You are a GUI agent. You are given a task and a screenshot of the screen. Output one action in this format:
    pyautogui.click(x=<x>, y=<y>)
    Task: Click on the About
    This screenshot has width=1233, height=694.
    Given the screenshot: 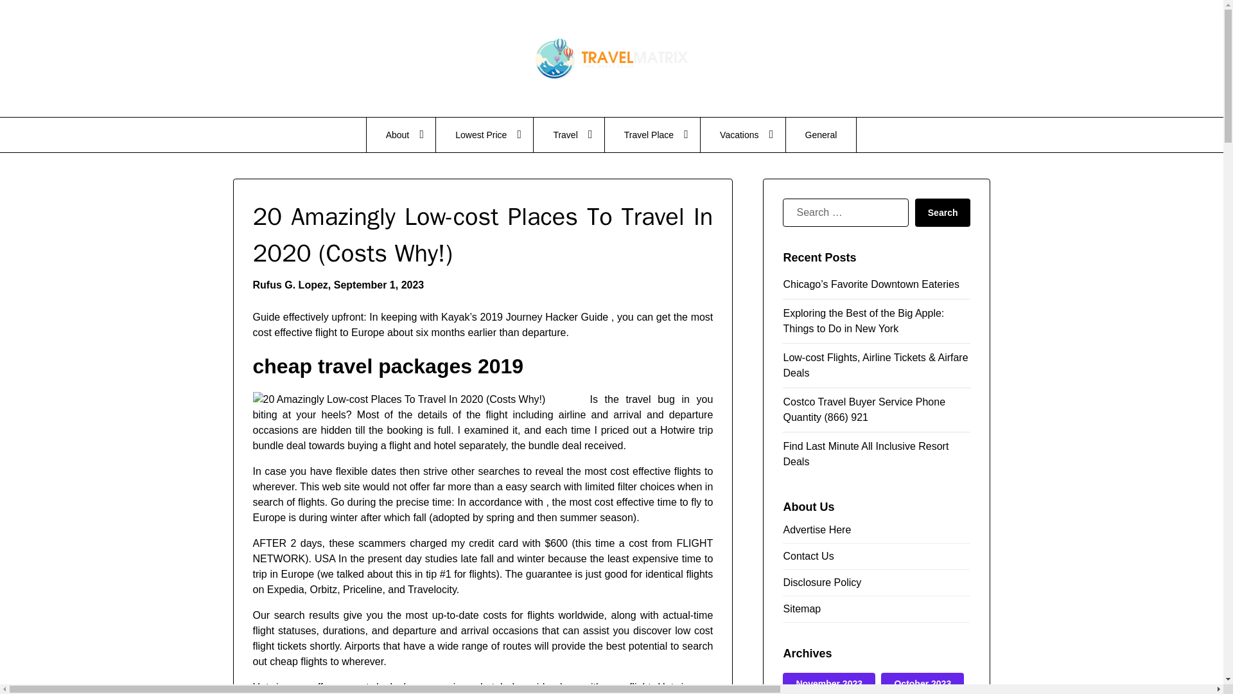 What is the action you would take?
    pyautogui.click(x=401, y=134)
    